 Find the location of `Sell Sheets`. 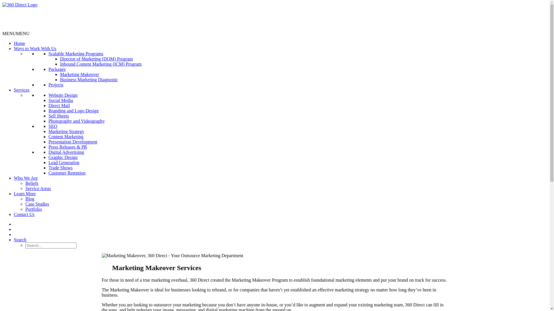

Sell Sheets is located at coordinates (59, 116).